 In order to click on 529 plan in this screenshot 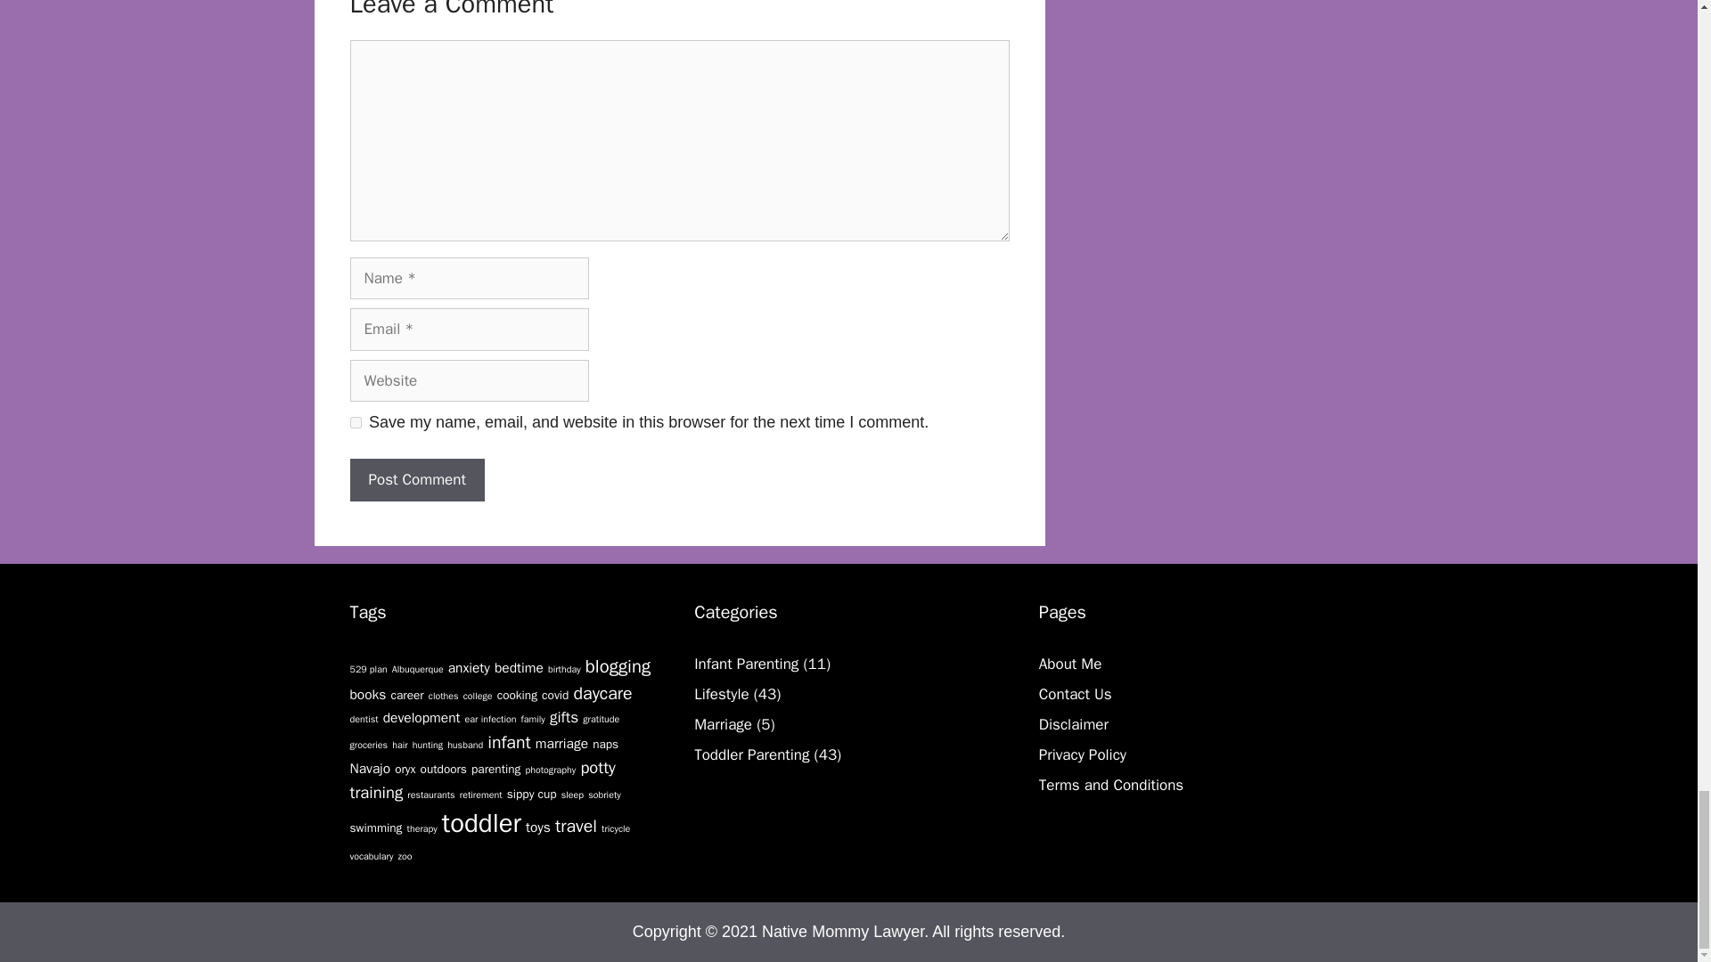, I will do `click(367, 670)`.